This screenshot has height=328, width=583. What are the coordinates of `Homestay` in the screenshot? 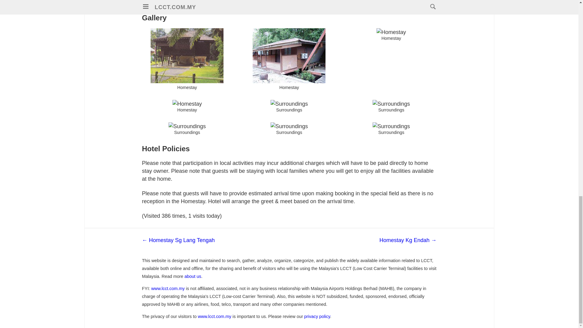 It's located at (187, 104).